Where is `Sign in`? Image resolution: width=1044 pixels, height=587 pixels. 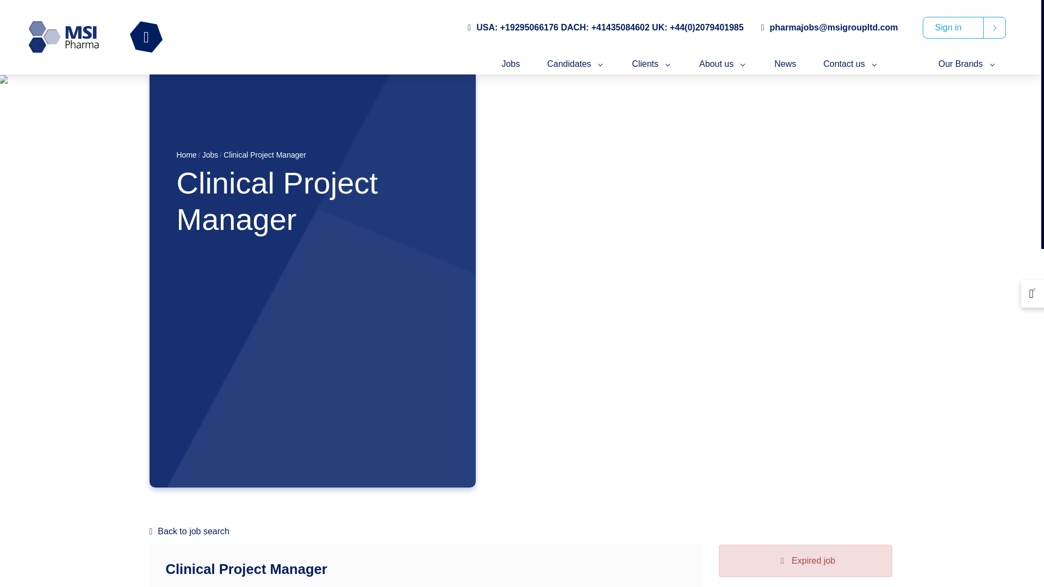 Sign in is located at coordinates (965, 28).